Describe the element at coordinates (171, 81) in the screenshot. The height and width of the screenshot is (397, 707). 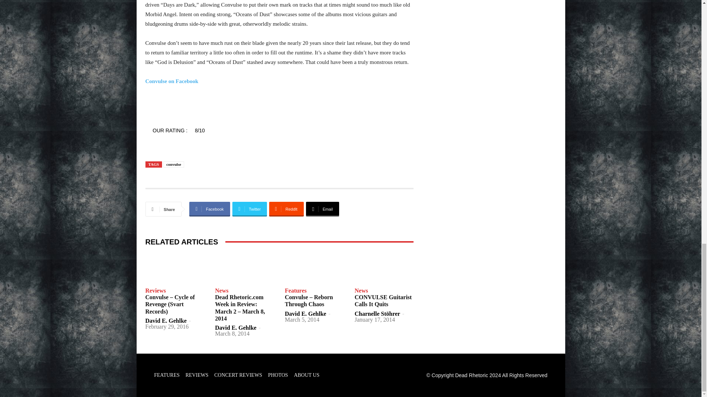
I see `Convulse on Facebook` at that location.